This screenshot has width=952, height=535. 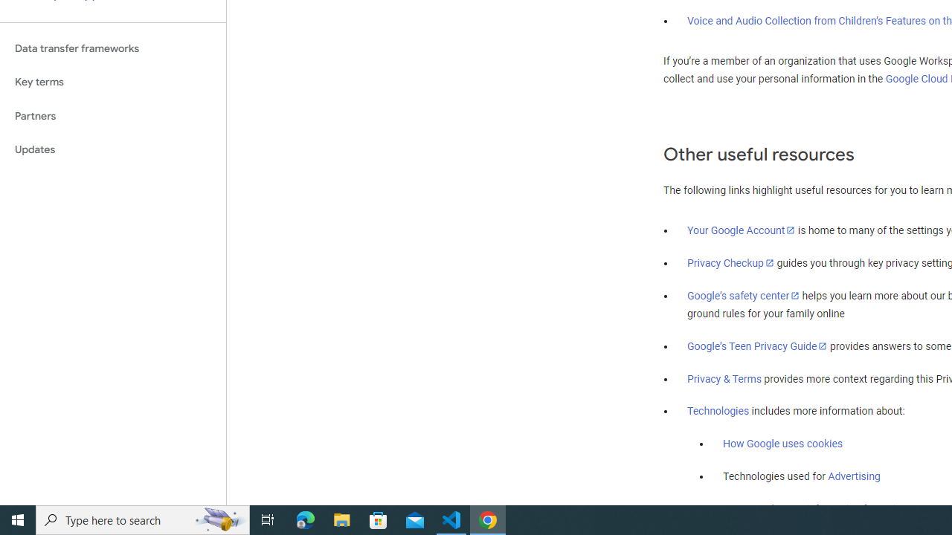 I want to click on Updates, so click(x=113, y=150).